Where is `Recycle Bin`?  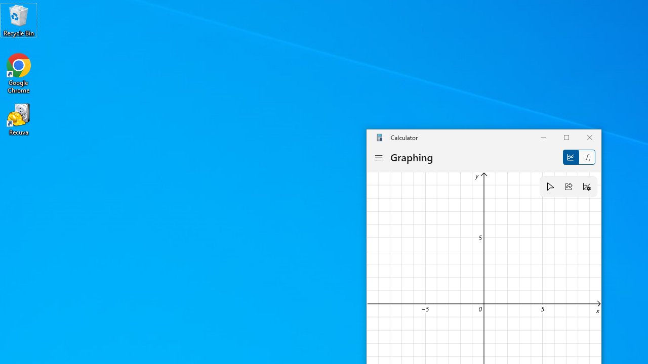 Recycle Bin is located at coordinates (19, 20).